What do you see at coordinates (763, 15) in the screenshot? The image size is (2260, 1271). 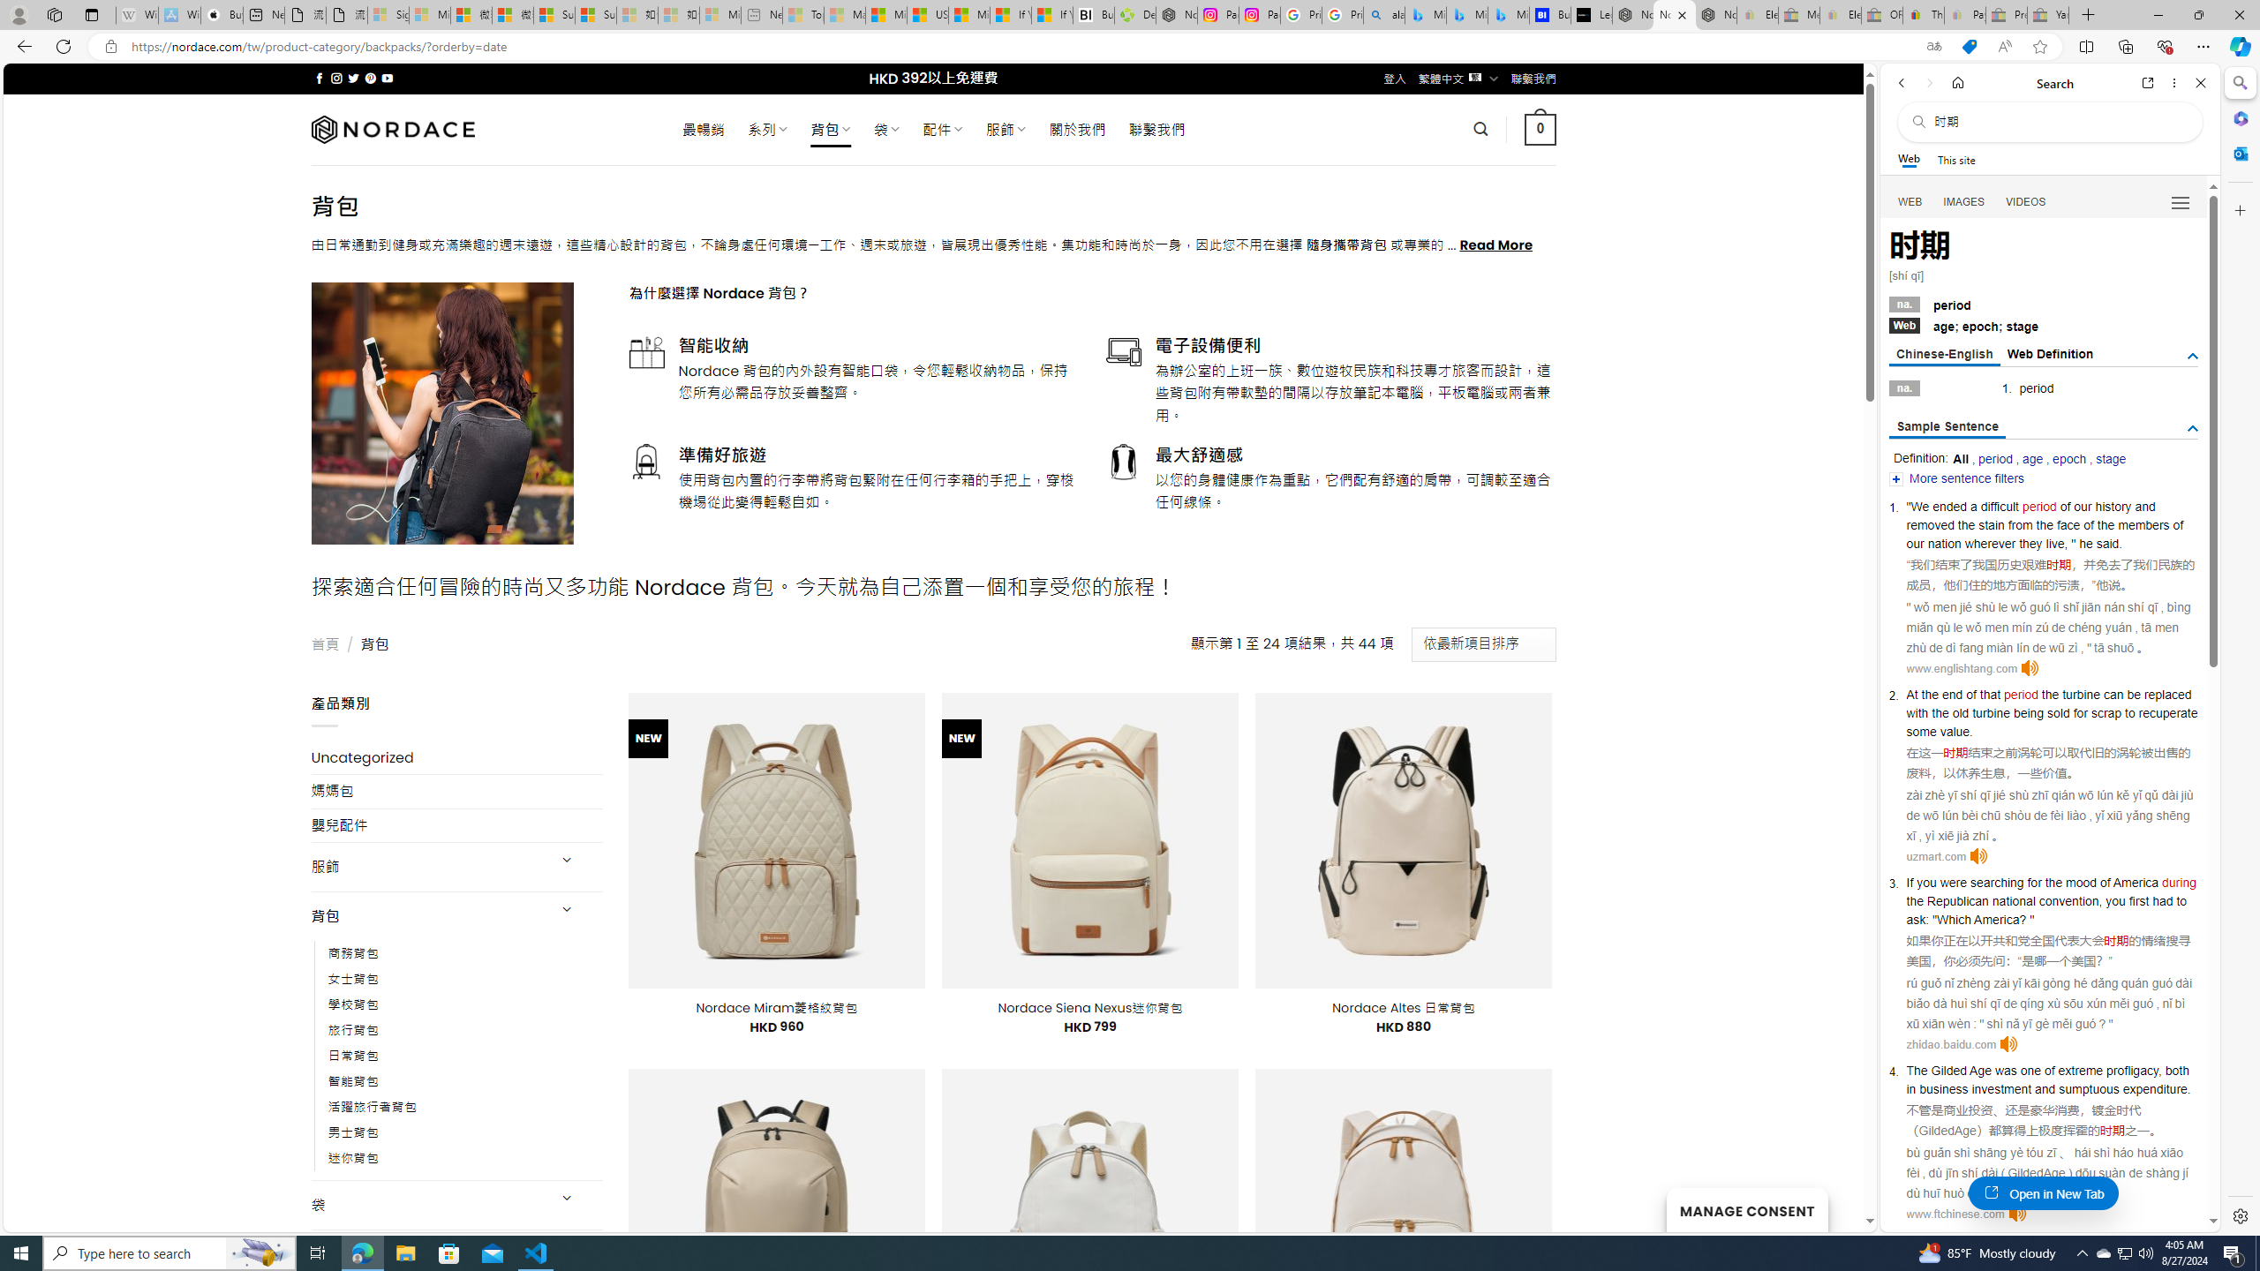 I see `New tab - Sleeping` at bounding box center [763, 15].